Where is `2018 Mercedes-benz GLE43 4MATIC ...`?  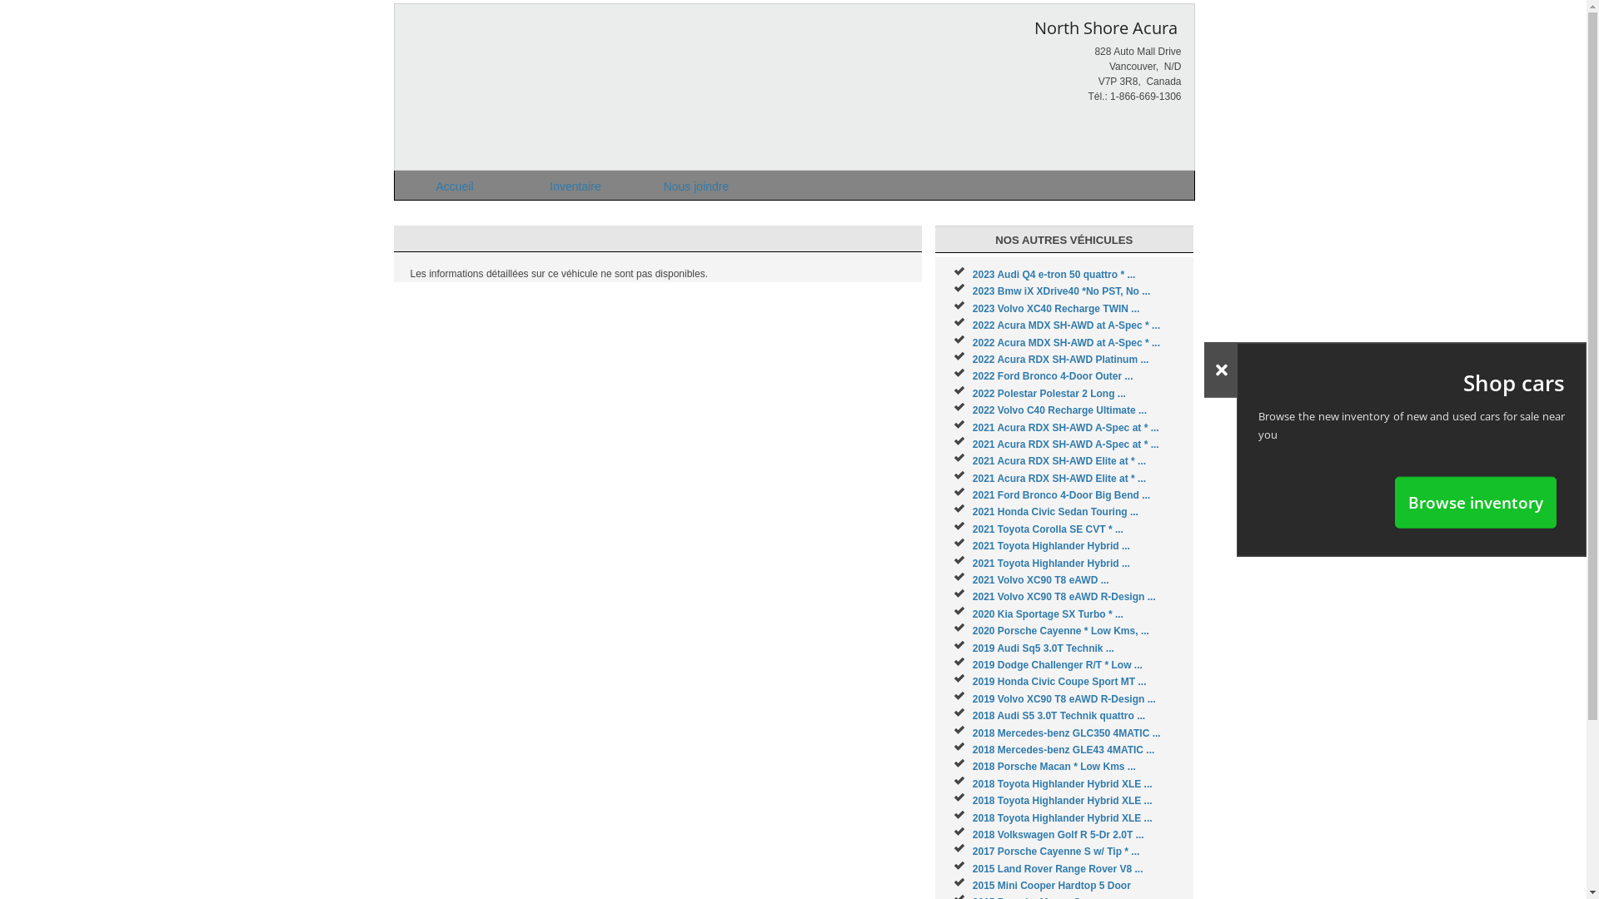 2018 Mercedes-benz GLE43 4MATIC ... is located at coordinates (1064, 749).